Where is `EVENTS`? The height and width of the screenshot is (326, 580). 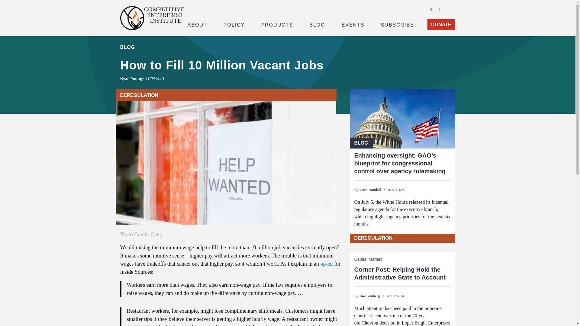 EVENTS is located at coordinates (353, 24).